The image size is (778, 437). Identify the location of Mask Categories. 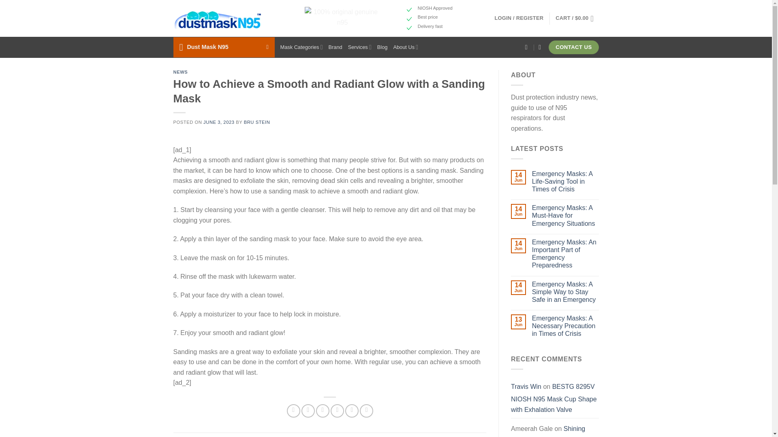
(301, 47).